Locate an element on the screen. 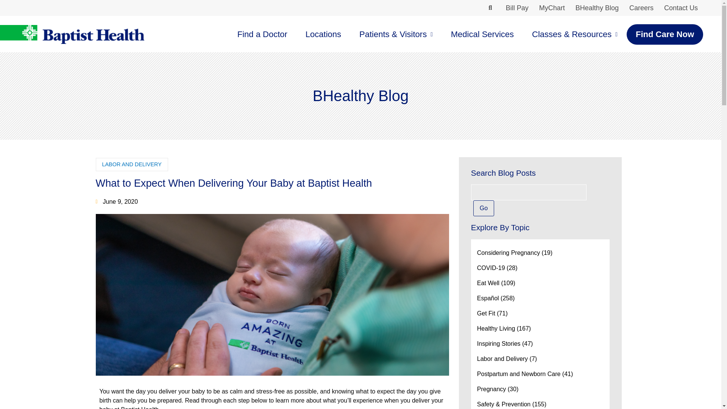  BHealthy Blog is located at coordinates (597, 8).